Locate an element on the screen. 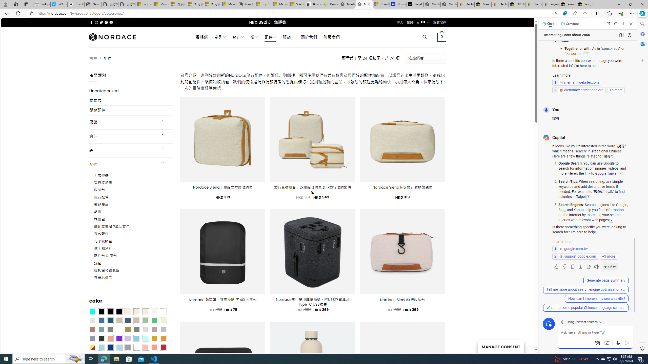  Marine life - MSN is located at coordinates (279, 4).